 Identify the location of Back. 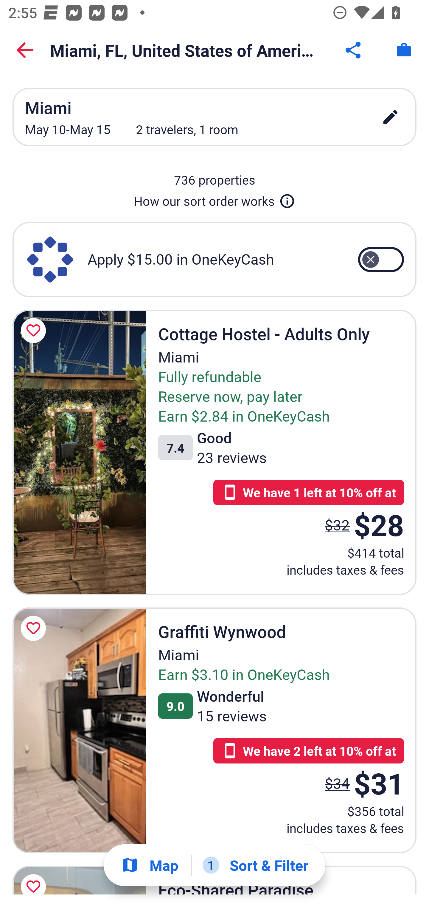
(25, 50).